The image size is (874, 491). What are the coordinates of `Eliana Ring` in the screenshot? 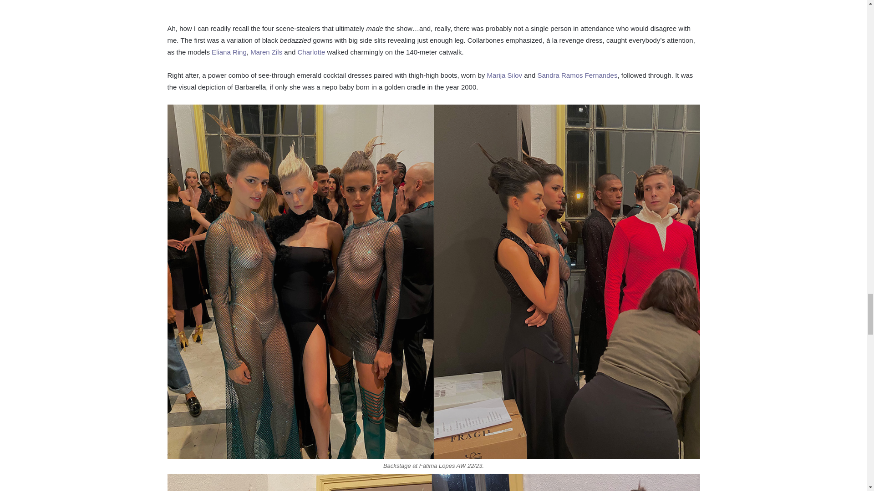 It's located at (229, 52).